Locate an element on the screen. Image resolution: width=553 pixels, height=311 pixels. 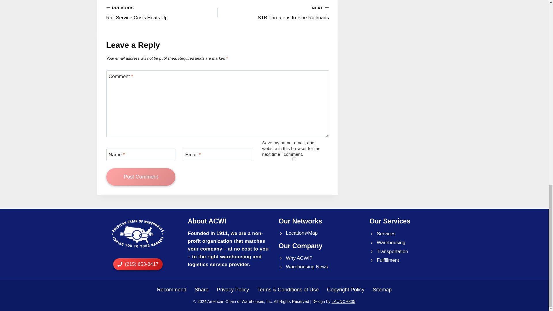
Post Comment is located at coordinates (294, 159).